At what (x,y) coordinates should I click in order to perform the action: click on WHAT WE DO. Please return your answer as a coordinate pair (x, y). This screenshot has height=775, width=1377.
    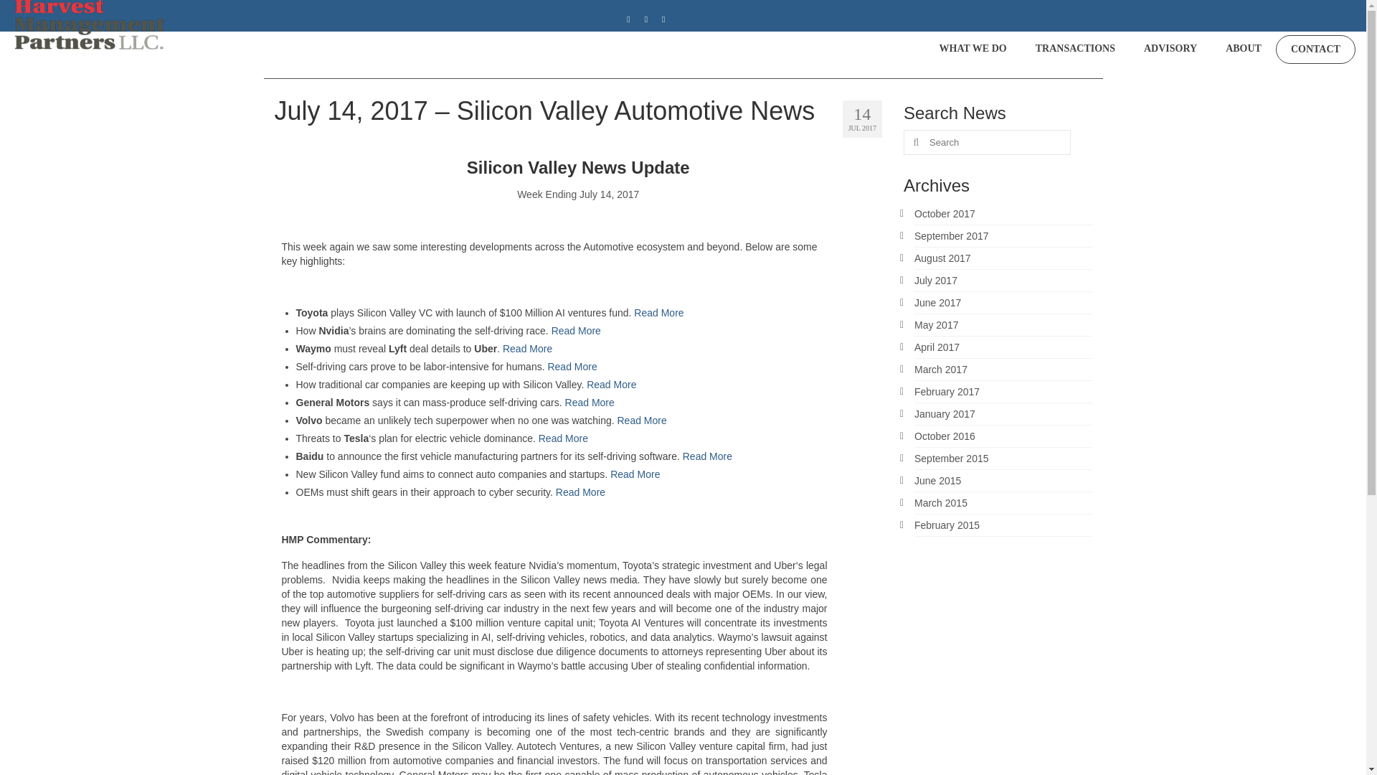
    Looking at the image, I should click on (973, 49).